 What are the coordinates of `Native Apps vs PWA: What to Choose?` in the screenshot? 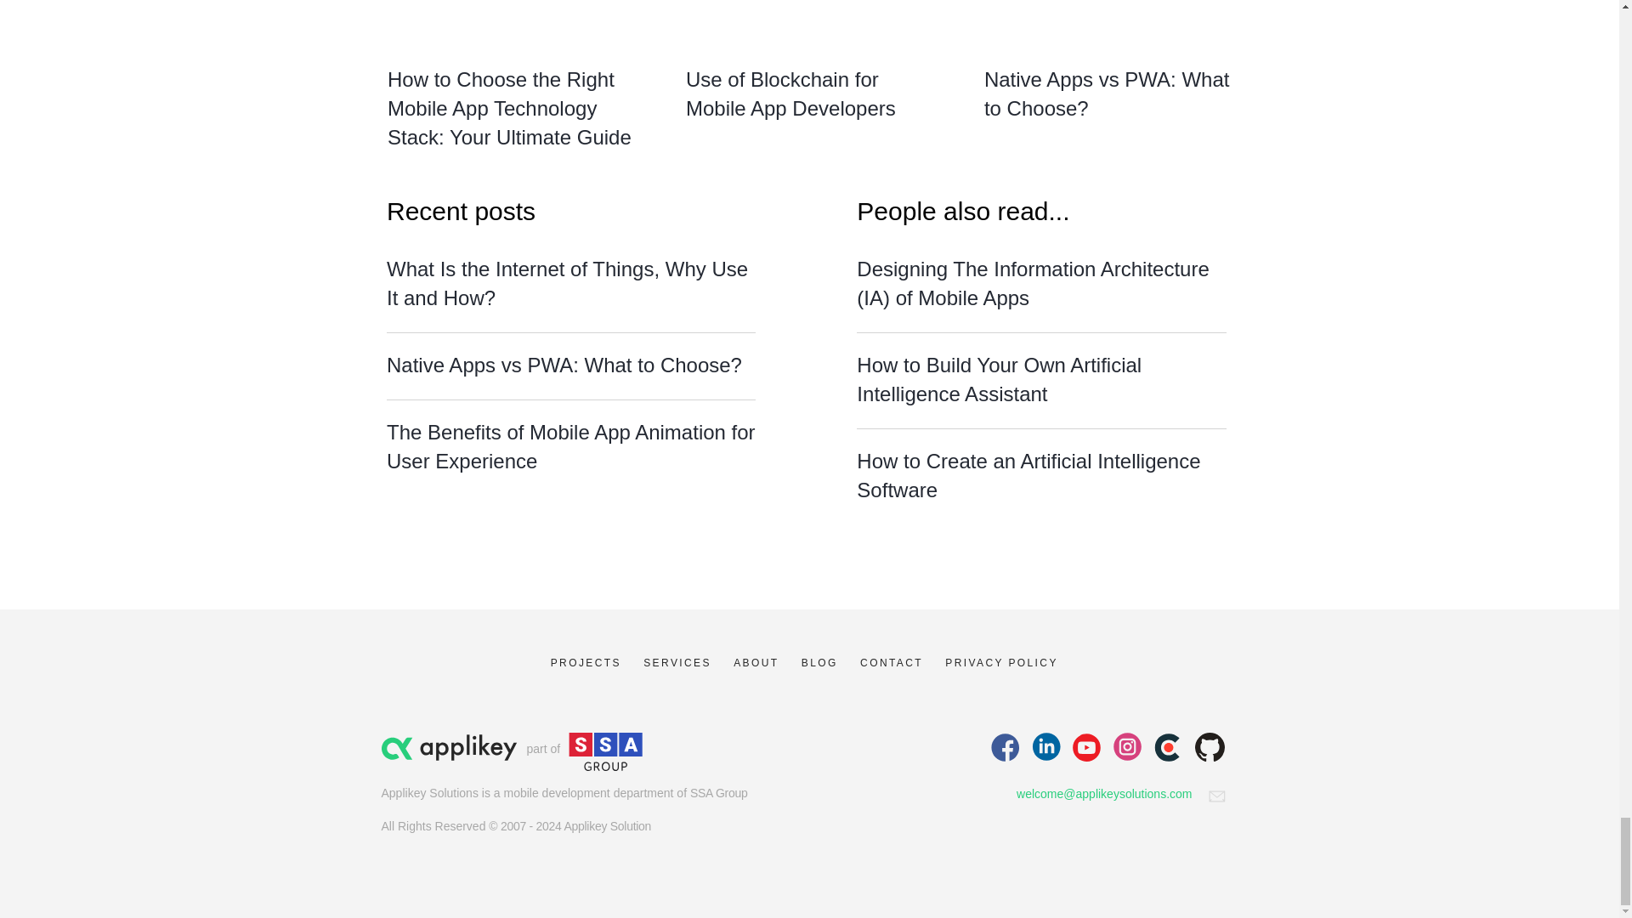 It's located at (564, 364).